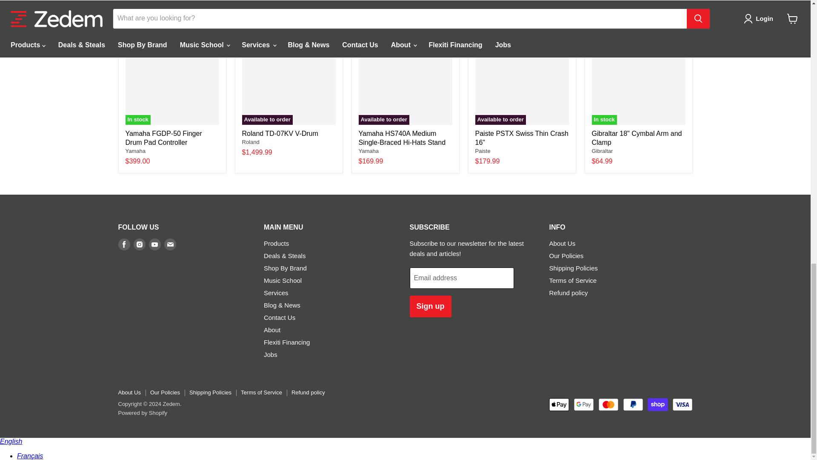 The width and height of the screenshot is (817, 460). Describe the element at coordinates (483, 151) in the screenshot. I see `Paiste` at that location.